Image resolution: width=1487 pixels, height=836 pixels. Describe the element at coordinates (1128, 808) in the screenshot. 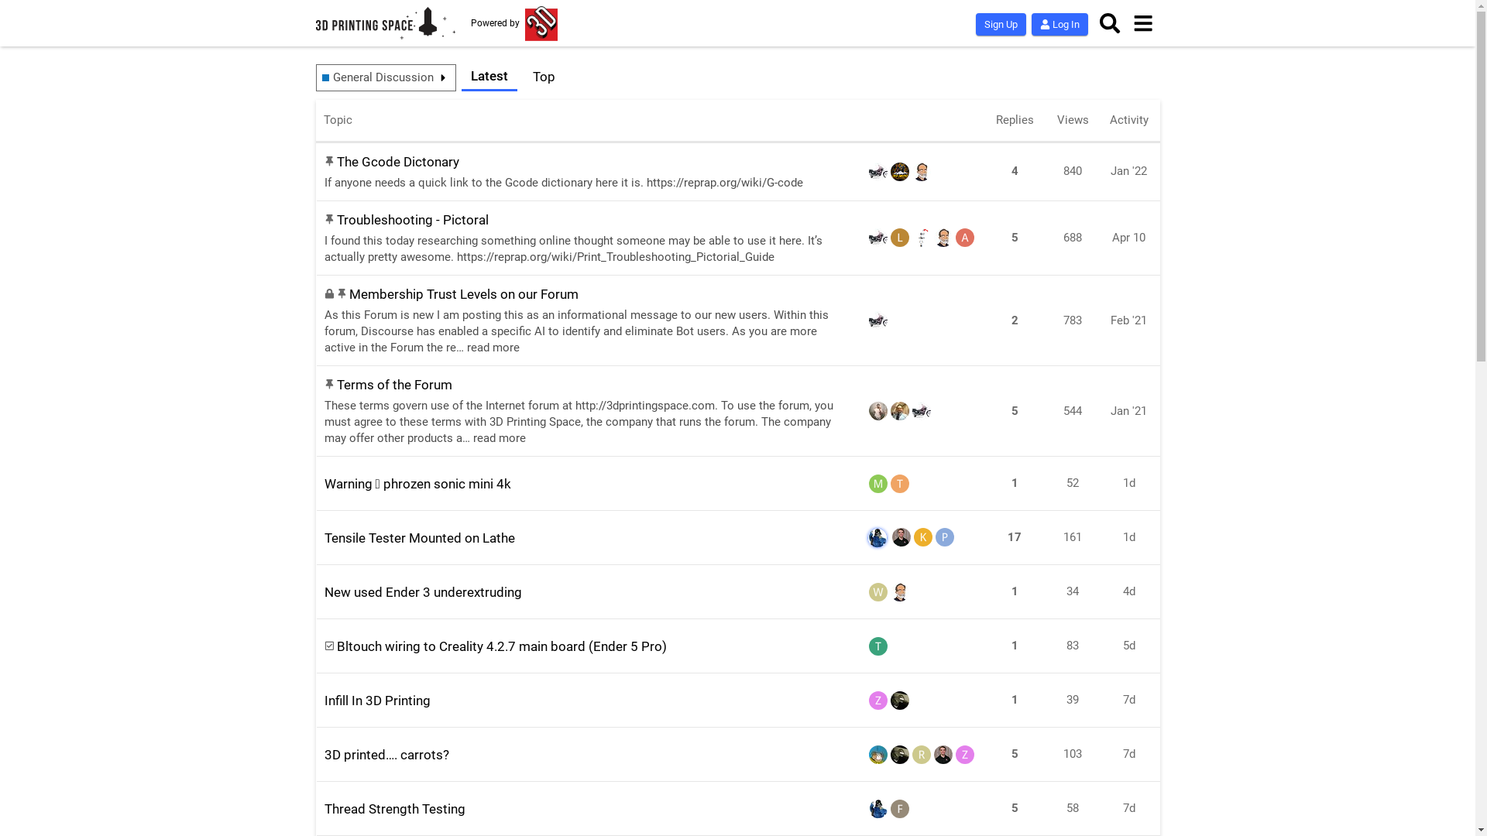

I see `7d` at that location.